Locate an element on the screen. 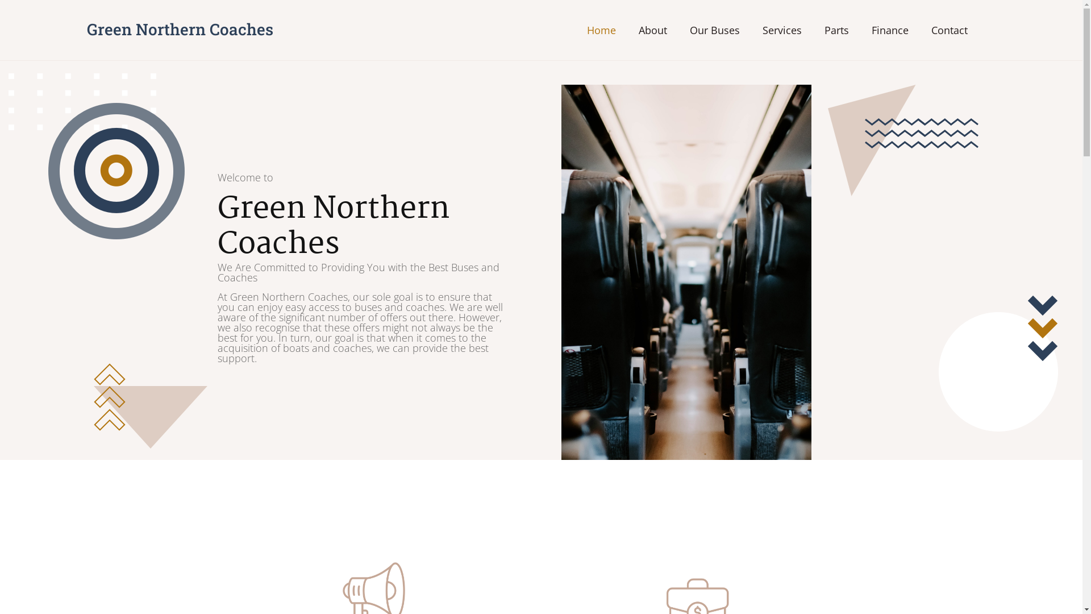 The height and width of the screenshot is (614, 1091). Parts is located at coordinates (836, 30).